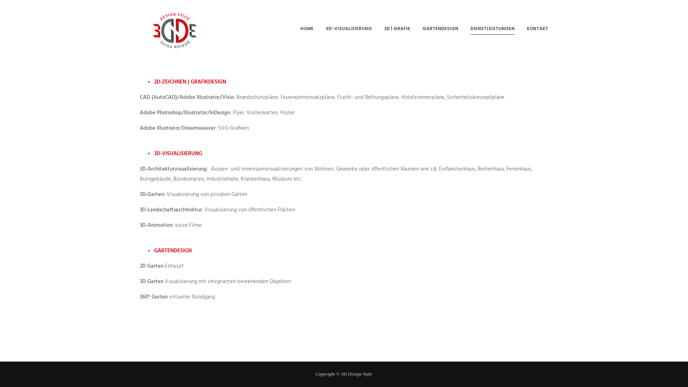 The height and width of the screenshot is (387, 688). What do you see at coordinates (397, 29) in the screenshot?
I see `2D | GRAFIK` at bounding box center [397, 29].